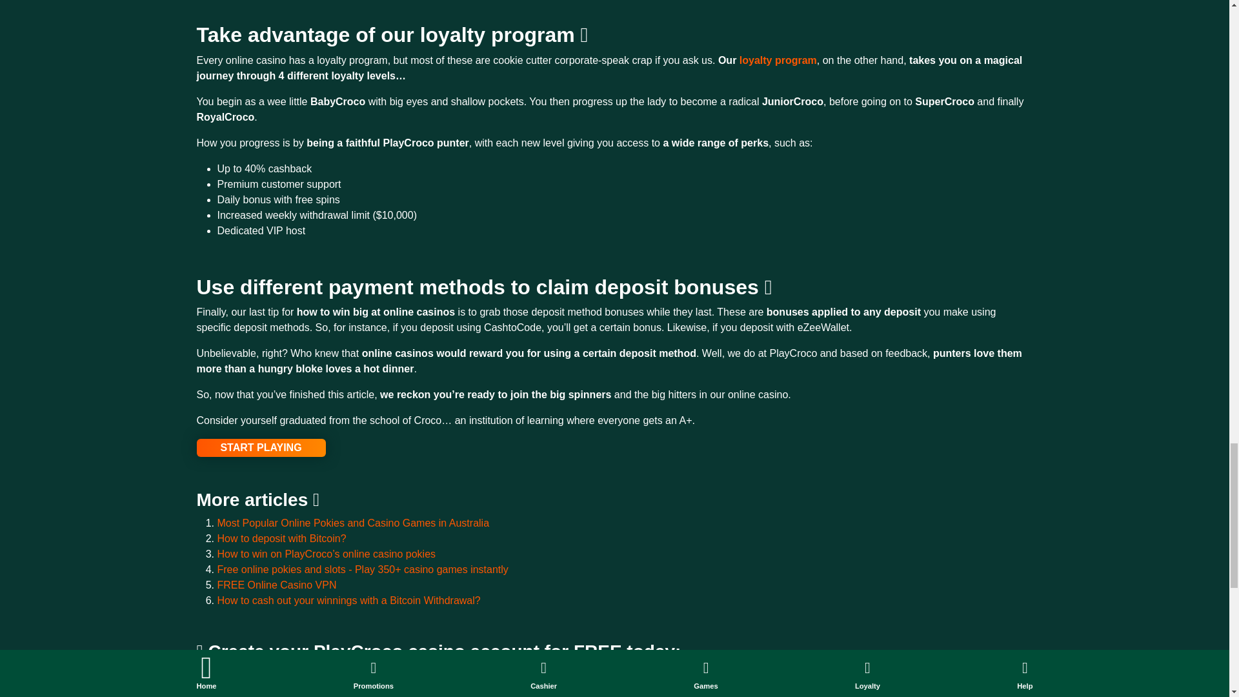  I want to click on Free online pokies and slots, so click(363, 569).